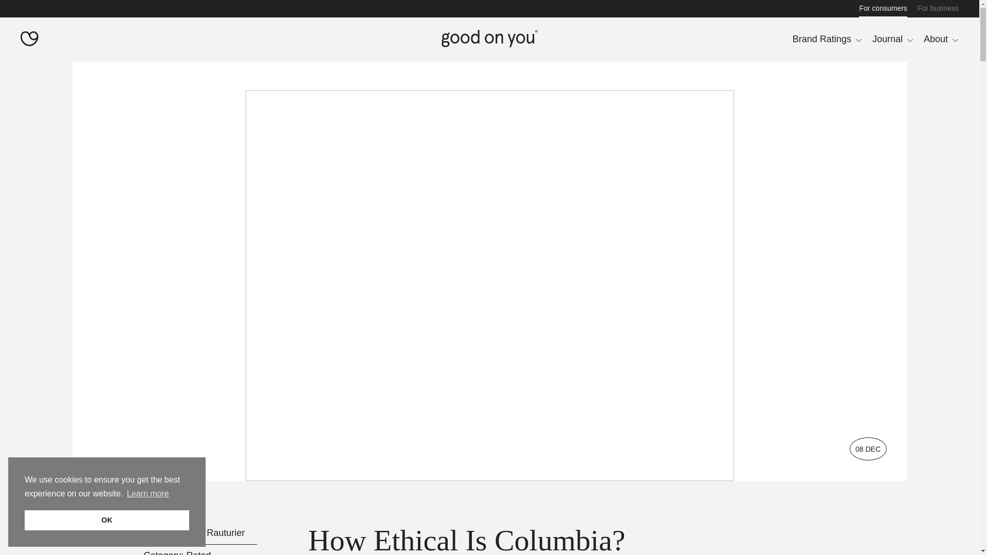 The height and width of the screenshot is (555, 987). I want to click on Journal, so click(893, 39).